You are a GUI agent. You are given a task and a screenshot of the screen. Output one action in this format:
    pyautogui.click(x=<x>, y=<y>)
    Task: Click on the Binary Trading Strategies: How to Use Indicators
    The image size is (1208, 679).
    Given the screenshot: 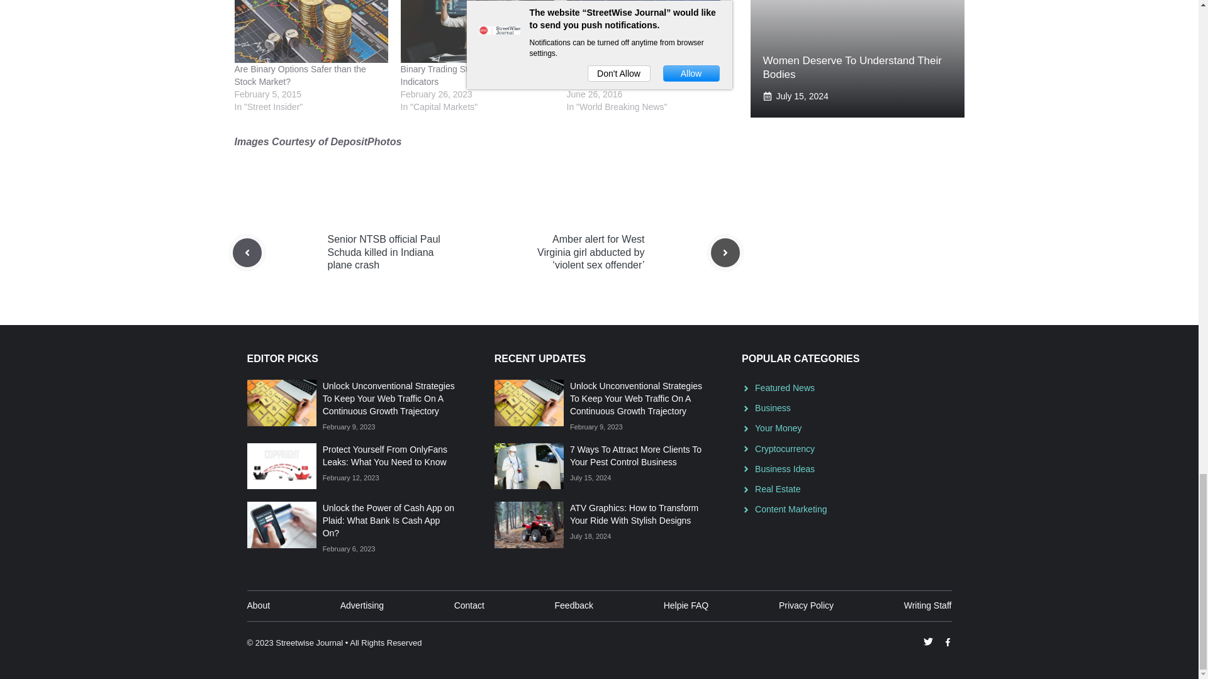 What is the action you would take?
    pyautogui.click(x=474, y=75)
    